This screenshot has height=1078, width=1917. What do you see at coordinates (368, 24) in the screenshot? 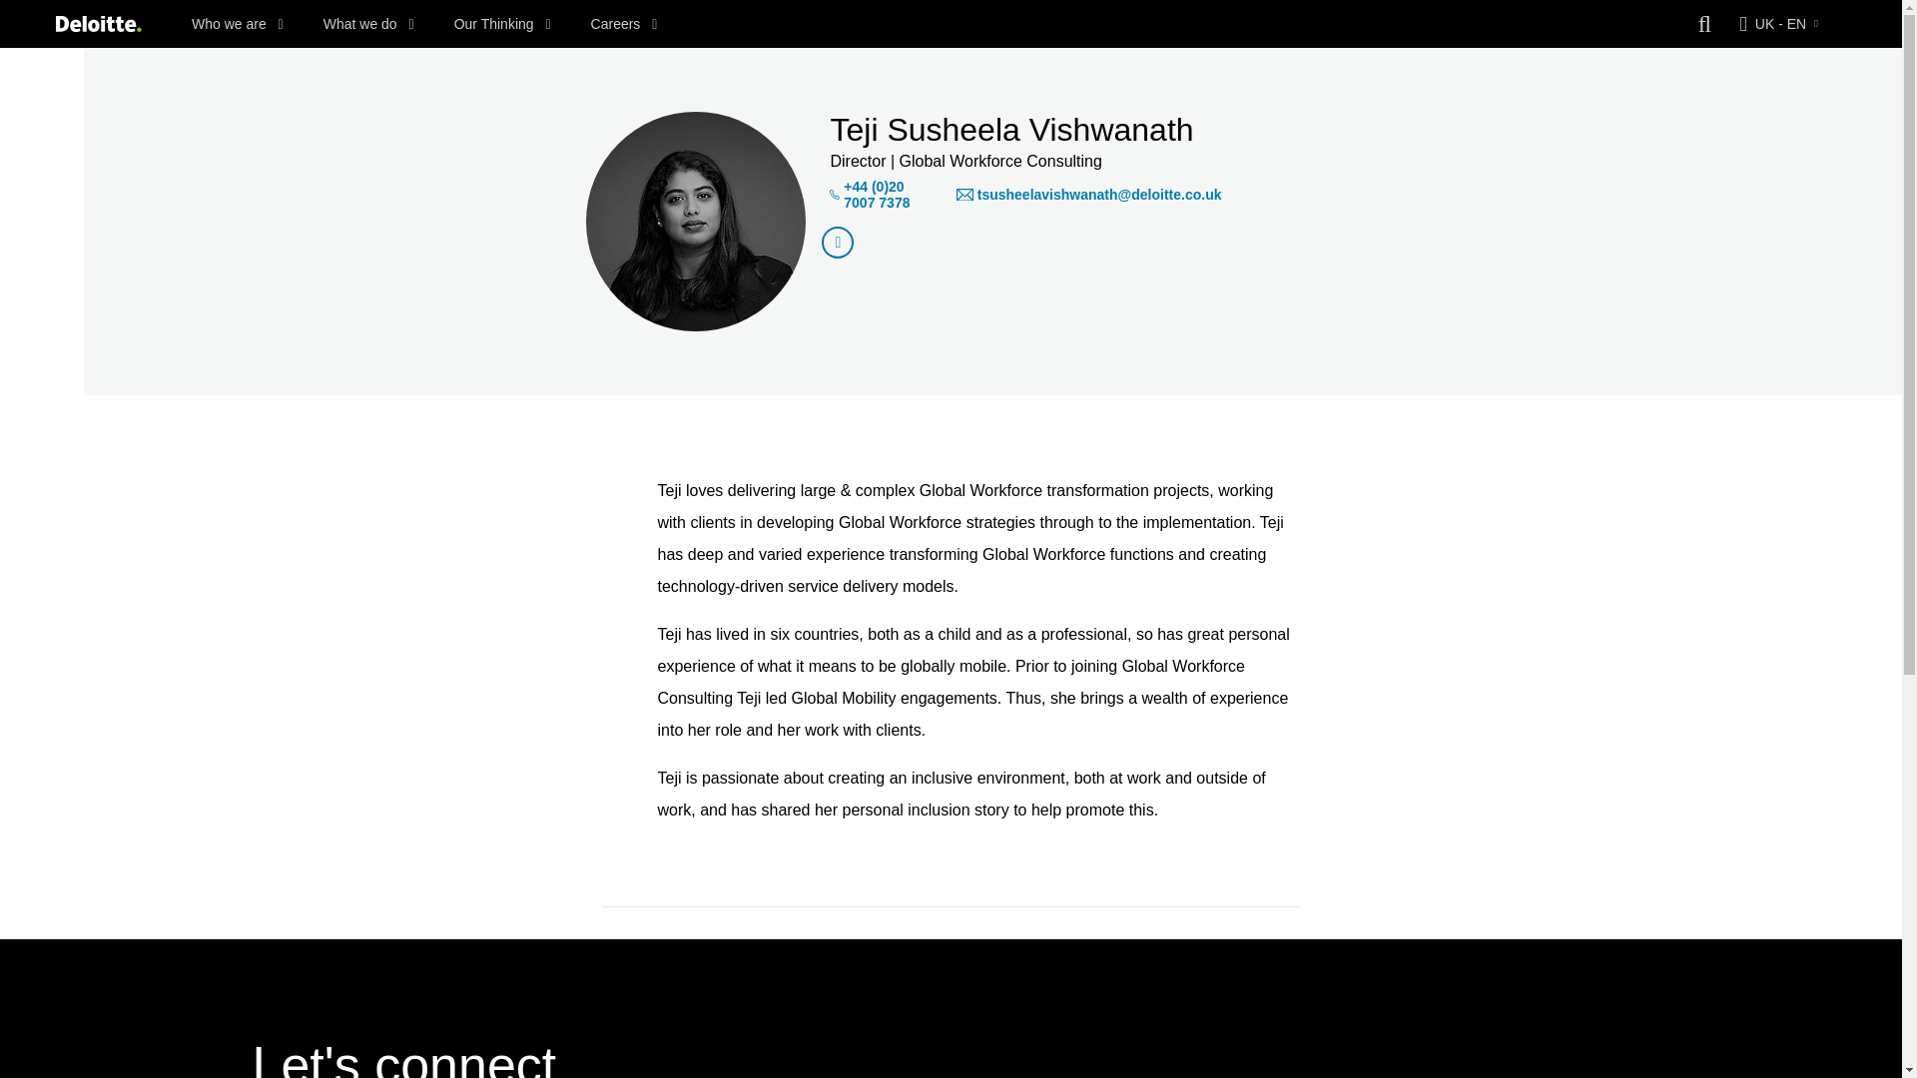
I see `What we do` at bounding box center [368, 24].